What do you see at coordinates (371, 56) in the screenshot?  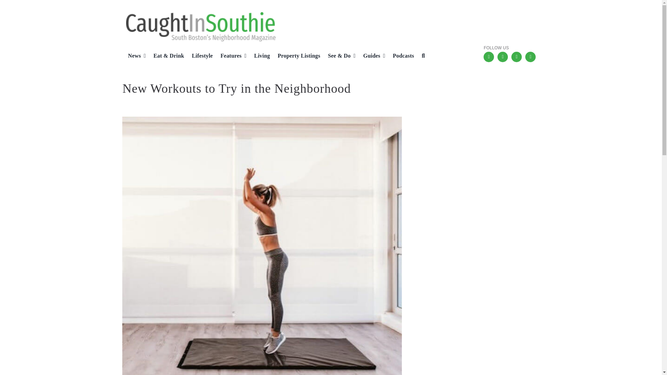 I see `Guides` at bounding box center [371, 56].